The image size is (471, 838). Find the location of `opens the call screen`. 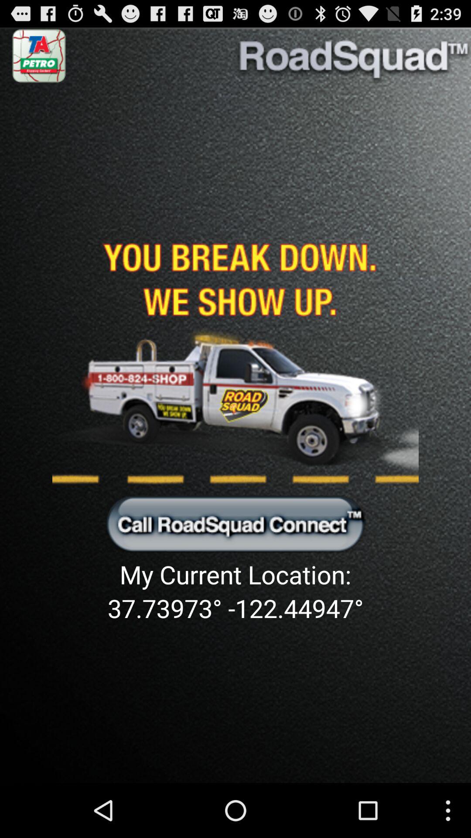

opens the call screen is located at coordinates (235, 523).